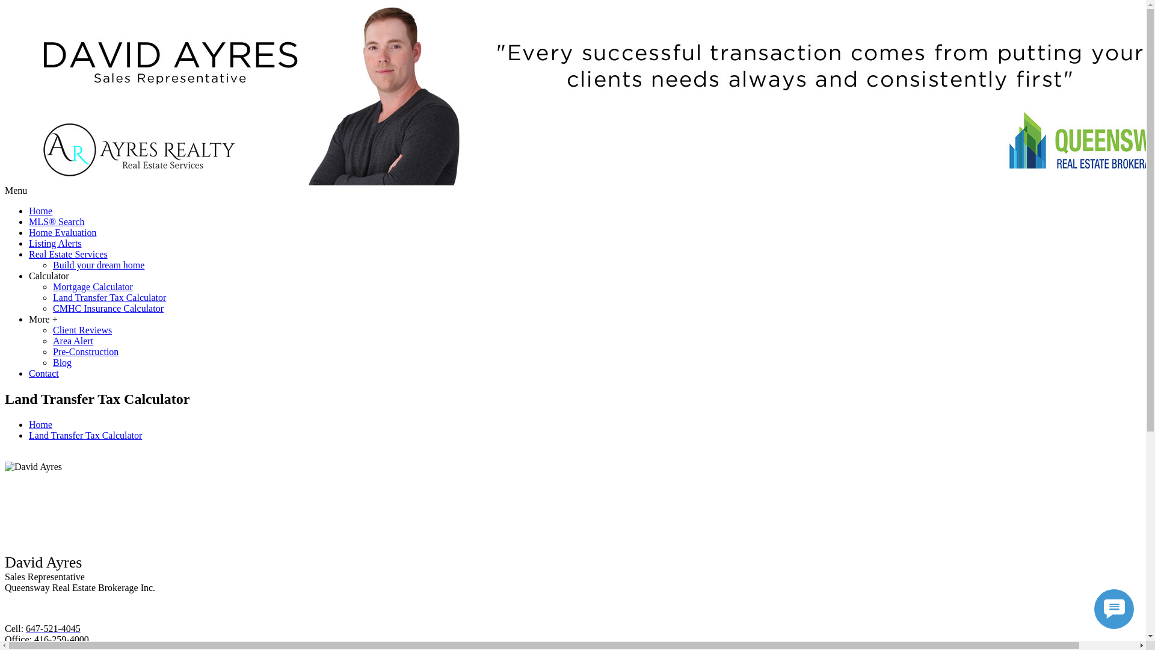 The image size is (1155, 650). I want to click on 647-521-4045, so click(53, 628).